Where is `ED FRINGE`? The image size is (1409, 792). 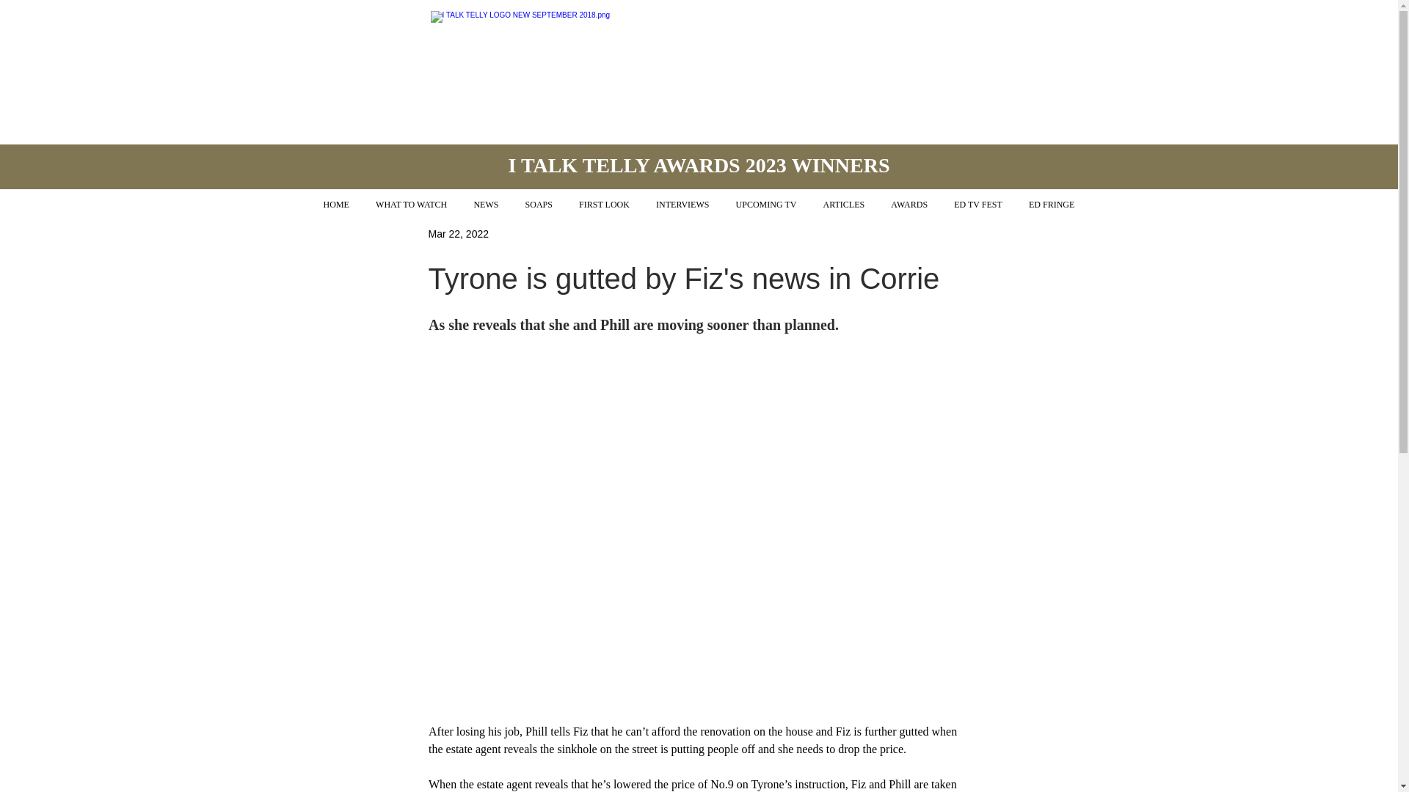 ED FRINGE is located at coordinates (1052, 205).